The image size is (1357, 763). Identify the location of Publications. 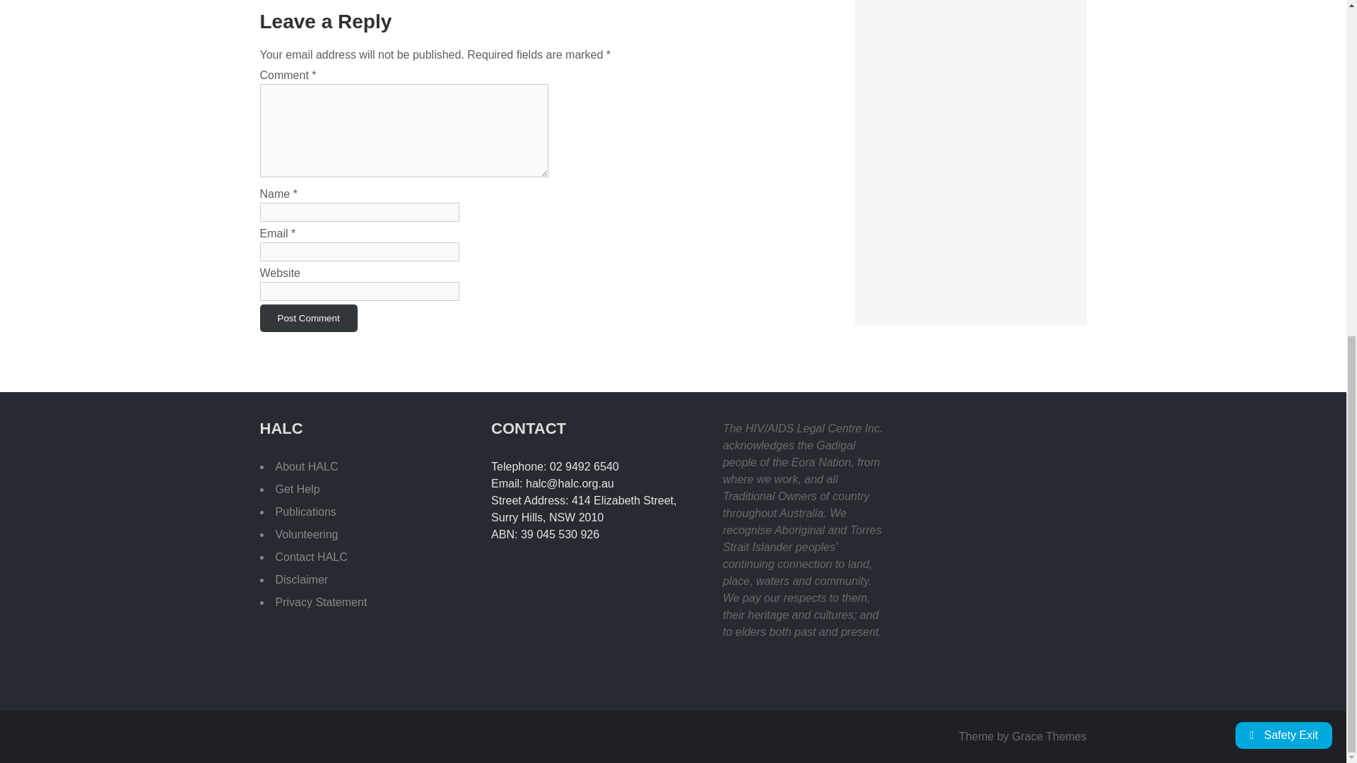
(305, 511).